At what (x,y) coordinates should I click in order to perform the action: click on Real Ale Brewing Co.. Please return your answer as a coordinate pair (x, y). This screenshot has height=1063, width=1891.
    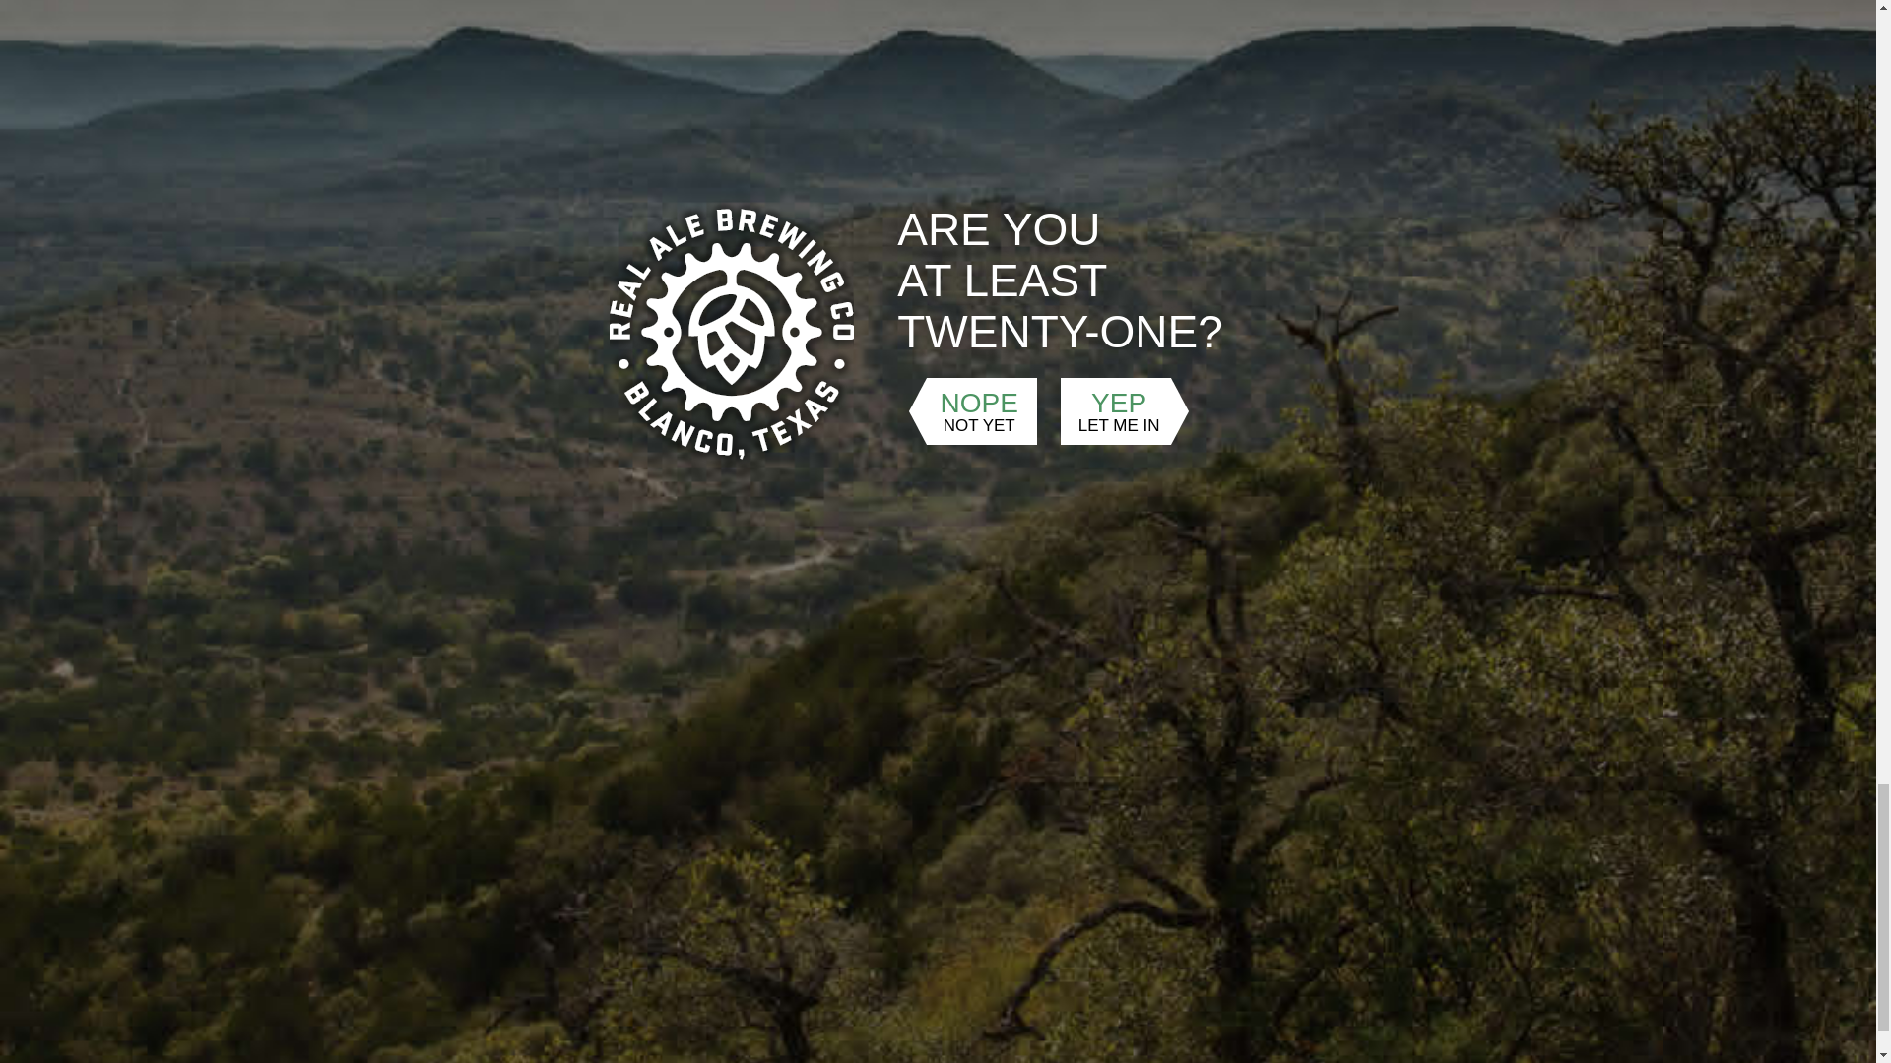
    Looking at the image, I should click on (1033, 356).